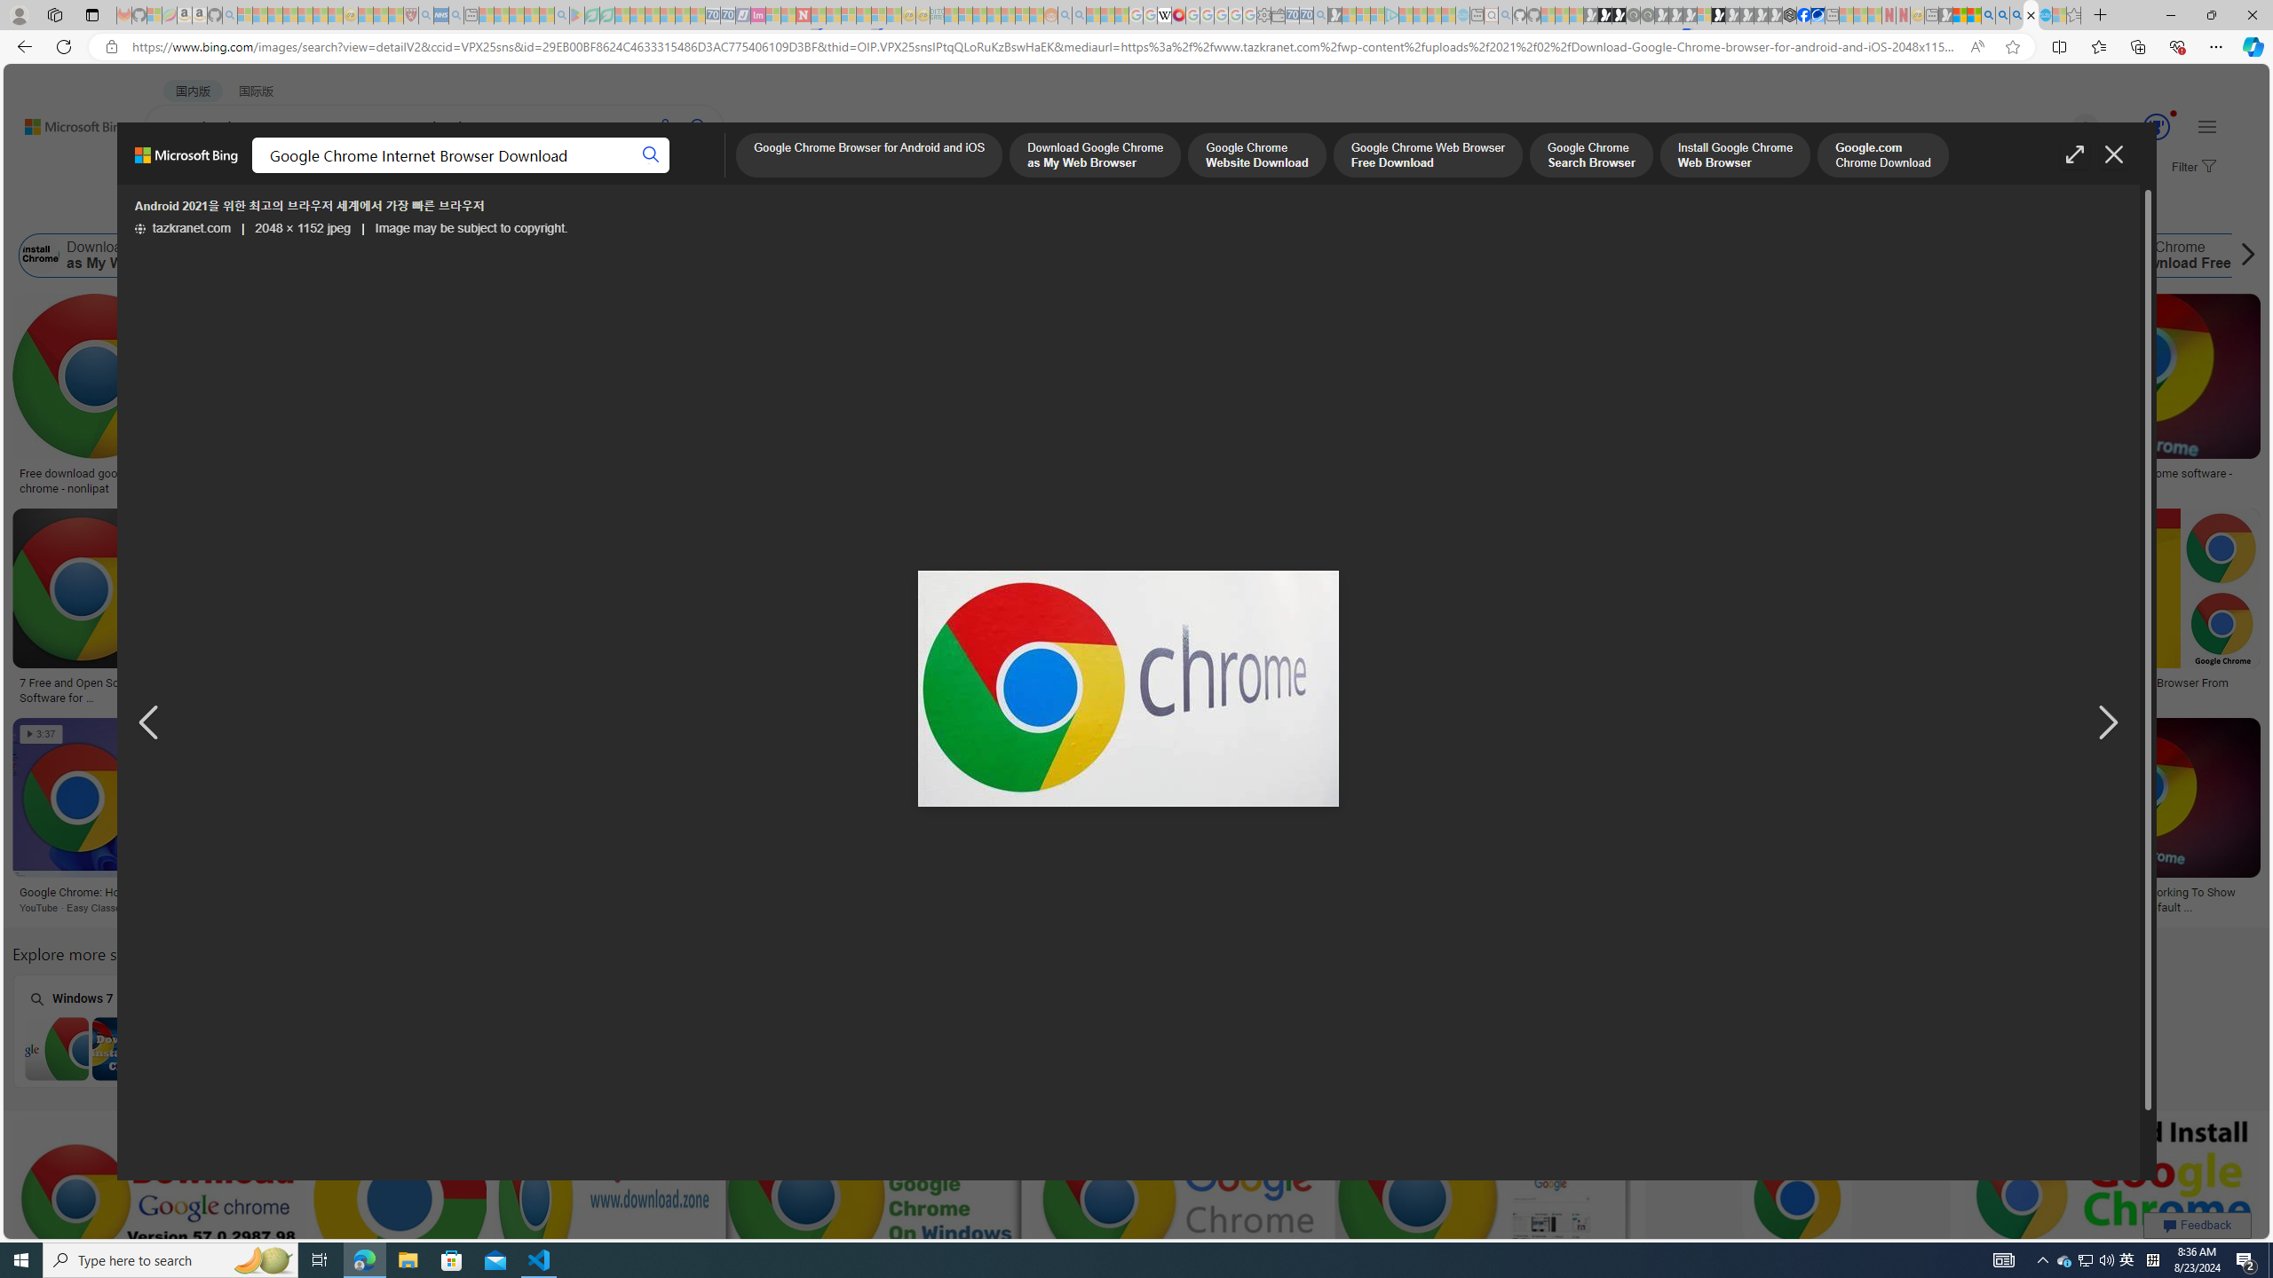  What do you see at coordinates (1486, 1219) in the screenshot?
I see `What is the most secure internet browser - porwifiSave` at bounding box center [1486, 1219].